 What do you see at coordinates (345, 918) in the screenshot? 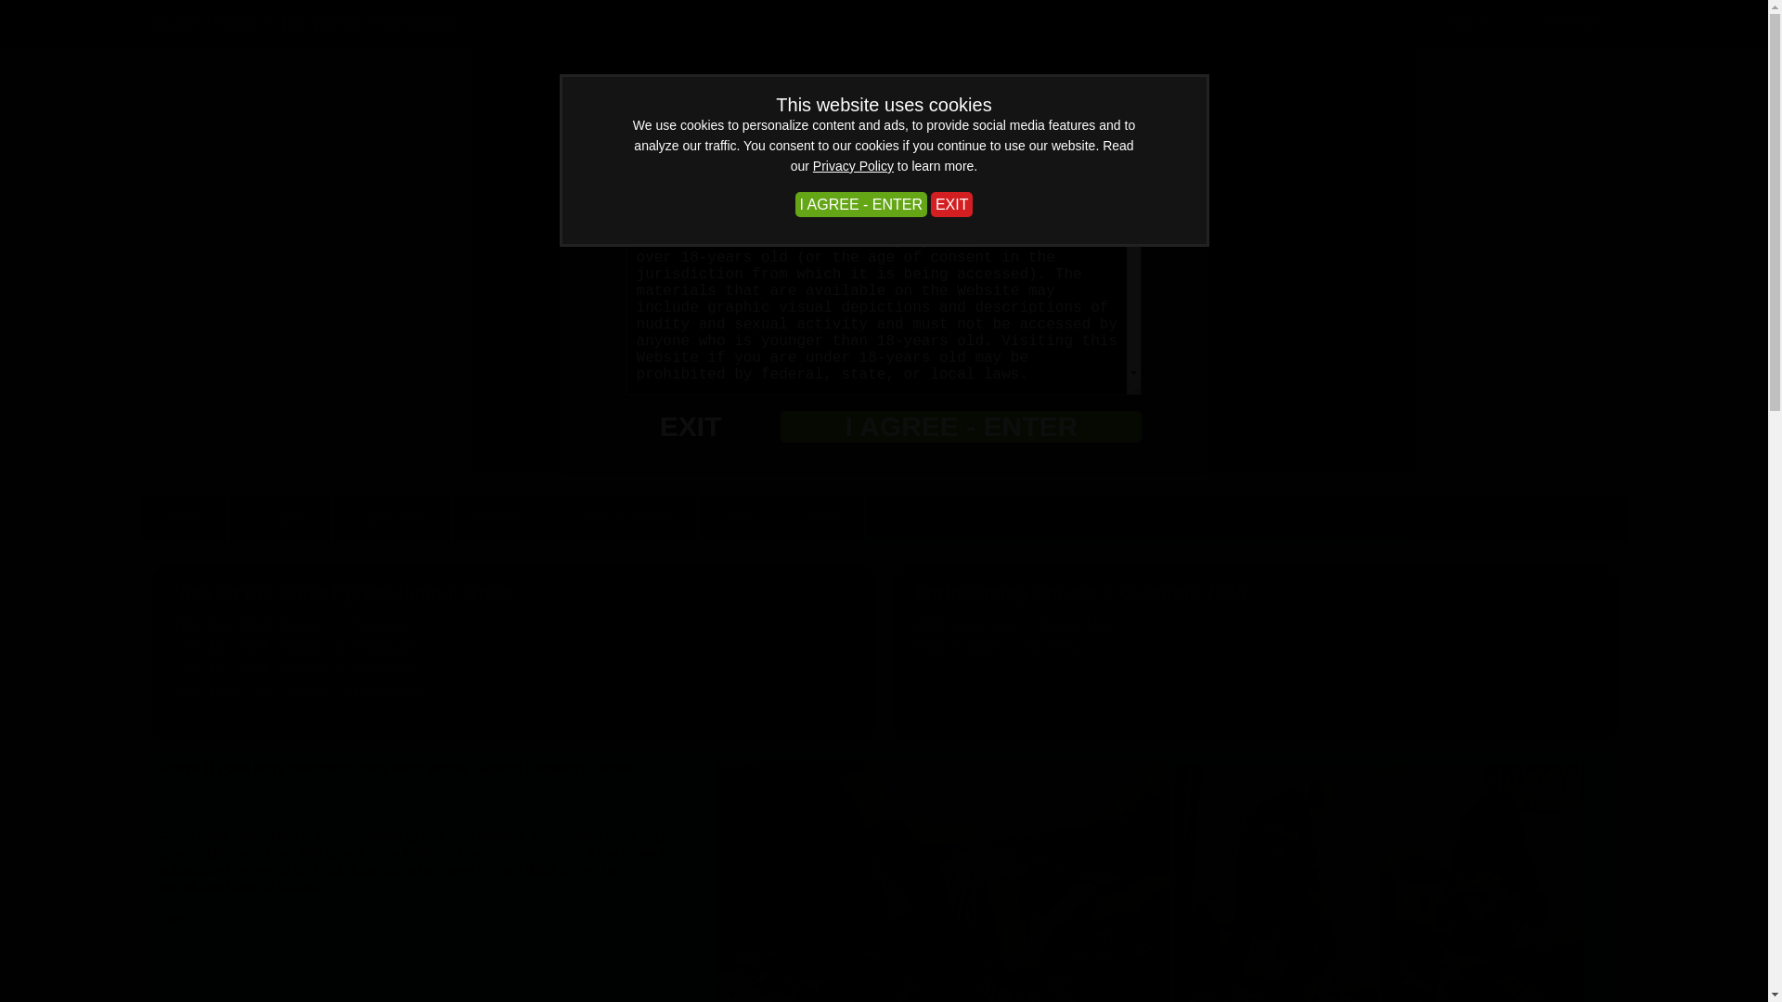
I see `10-29 Denier Sheer` at bounding box center [345, 918].